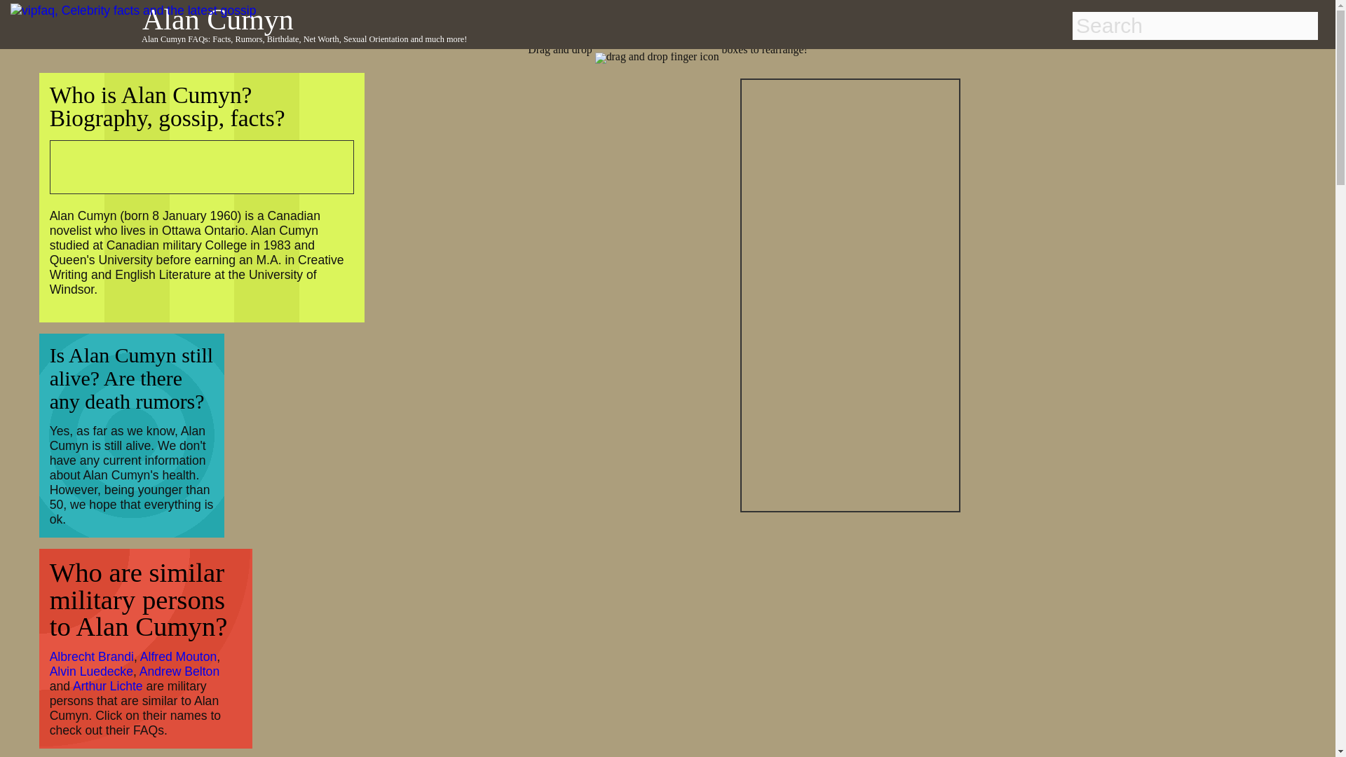  What do you see at coordinates (179, 671) in the screenshot?
I see `Andrew Belton` at bounding box center [179, 671].